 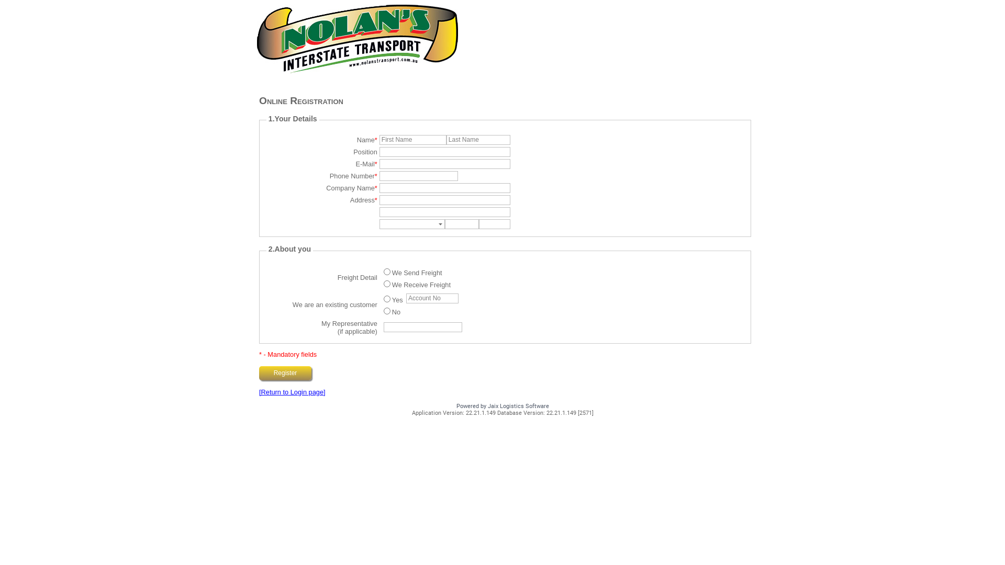 I want to click on Your Position, so click(x=445, y=152).